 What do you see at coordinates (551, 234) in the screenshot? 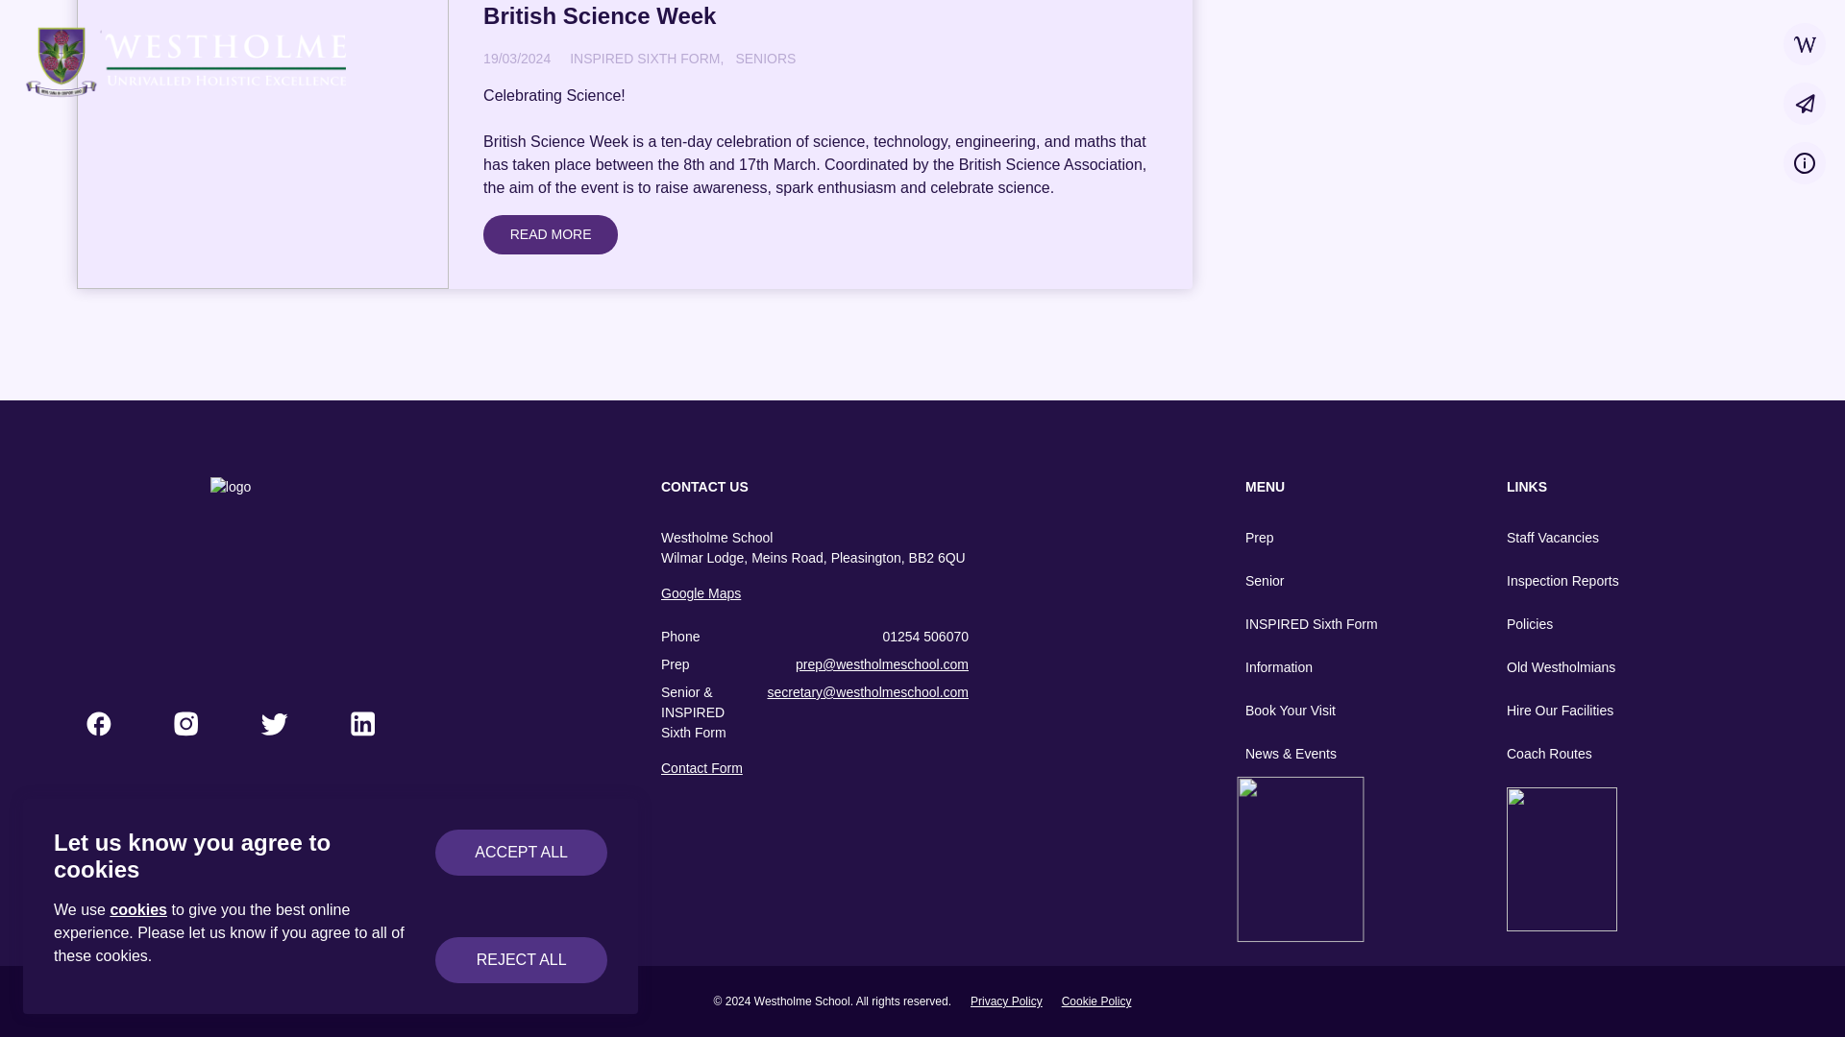
I see `READ MORE` at bounding box center [551, 234].